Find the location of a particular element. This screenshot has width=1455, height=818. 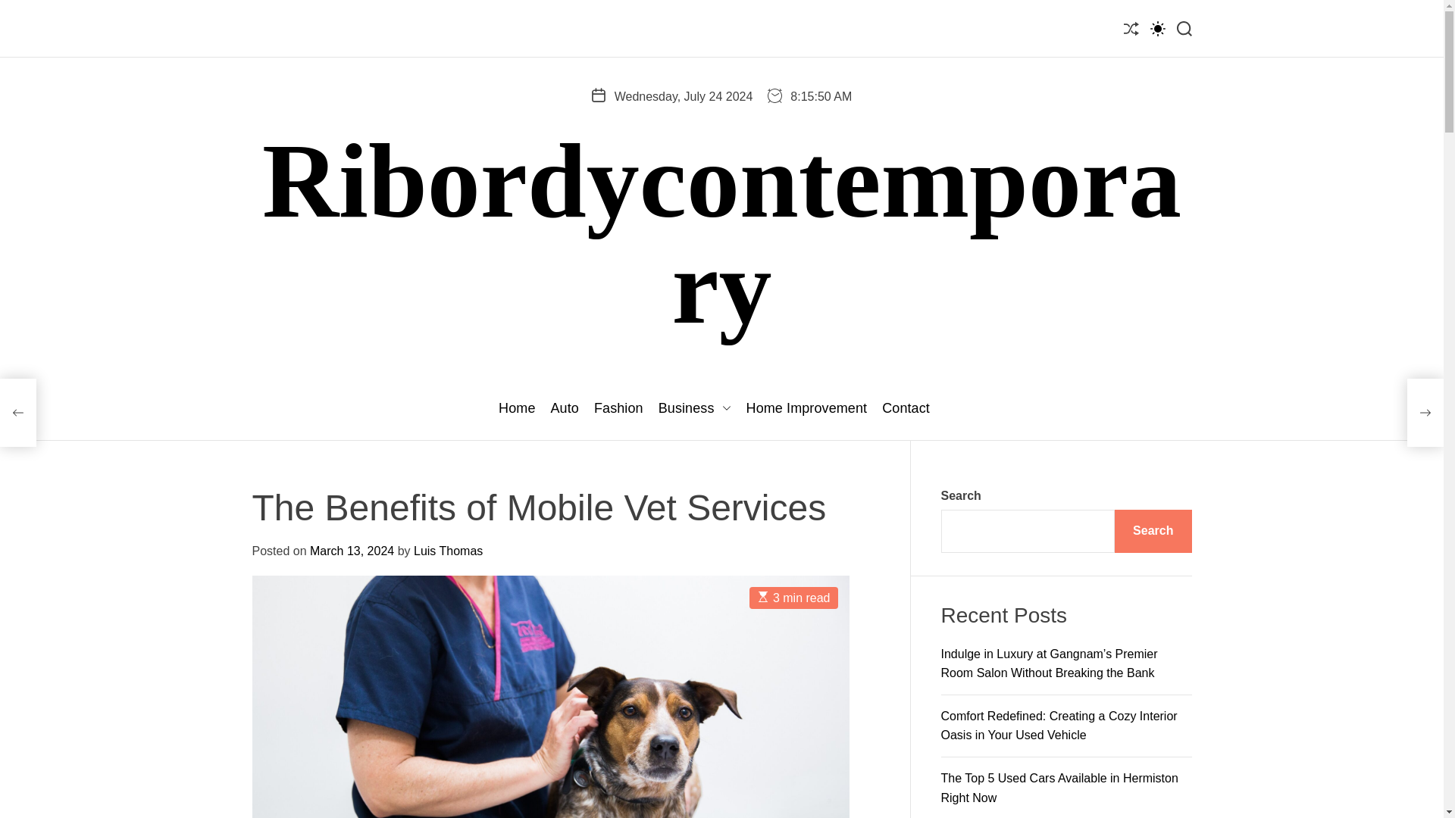

Contact is located at coordinates (905, 409).